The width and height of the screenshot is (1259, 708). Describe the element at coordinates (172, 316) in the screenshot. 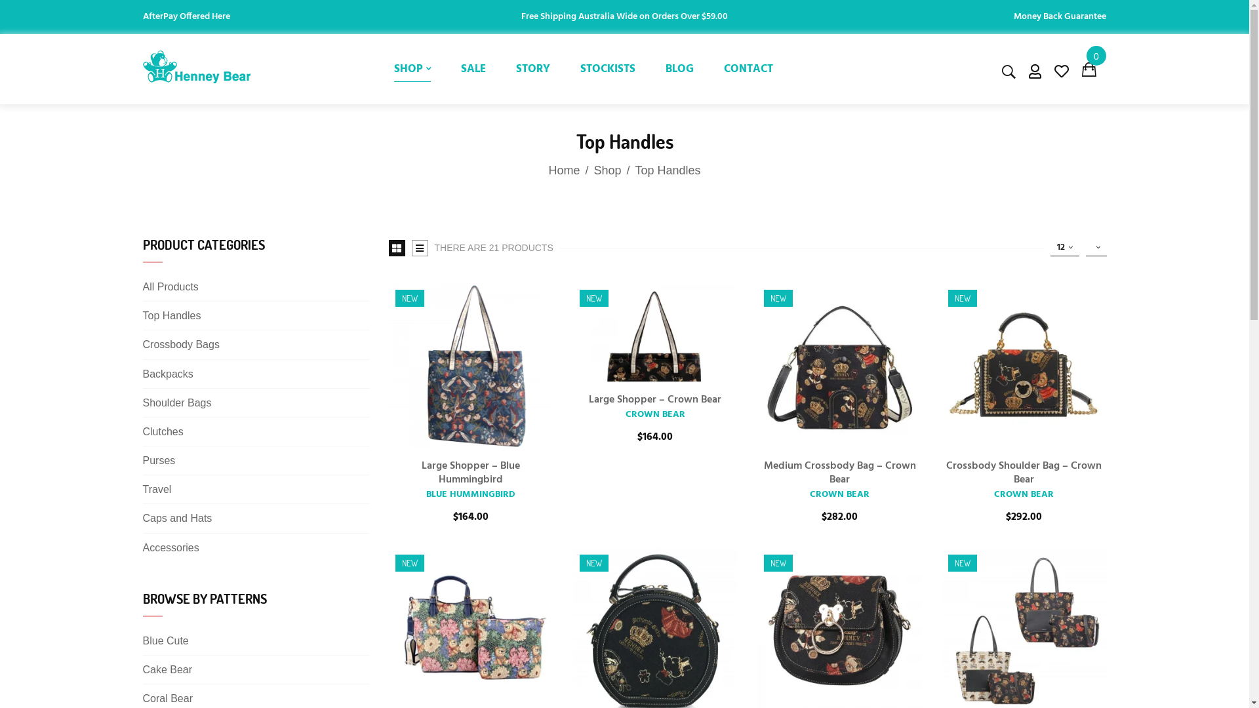

I see `Top Handles` at that location.